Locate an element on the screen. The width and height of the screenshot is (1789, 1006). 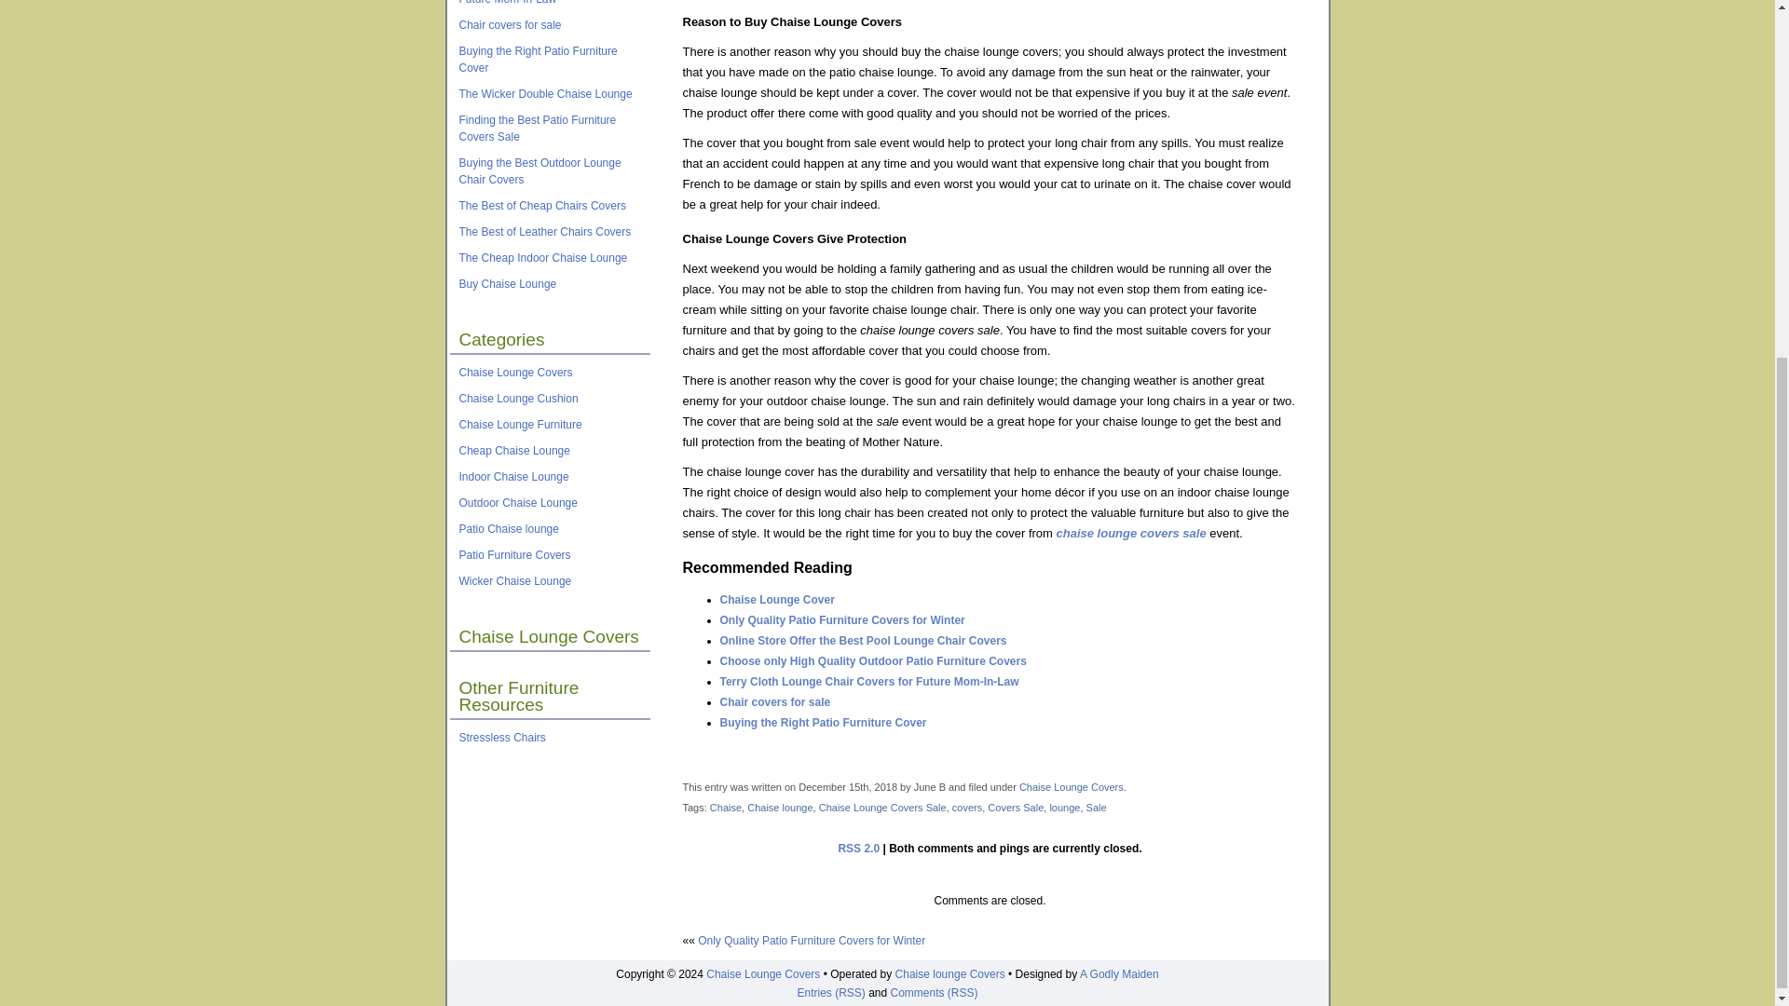
Chaise Lounge Covers is located at coordinates (514, 373).